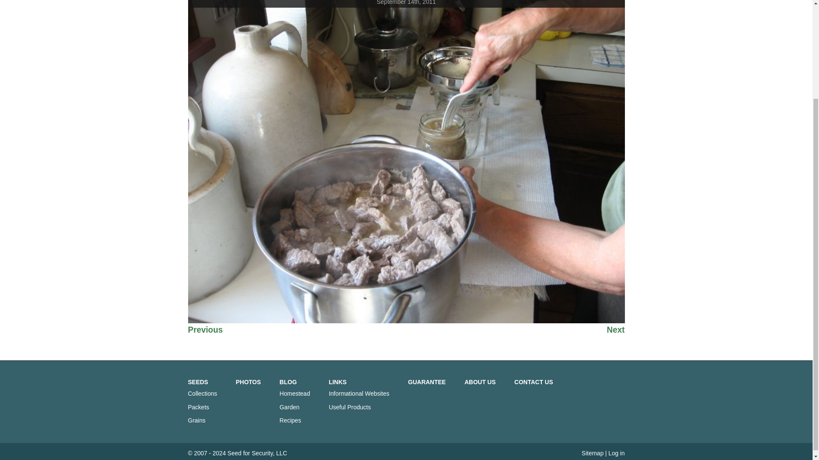  What do you see at coordinates (197, 382) in the screenshot?
I see `SEEDS` at bounding box center [197, 382].